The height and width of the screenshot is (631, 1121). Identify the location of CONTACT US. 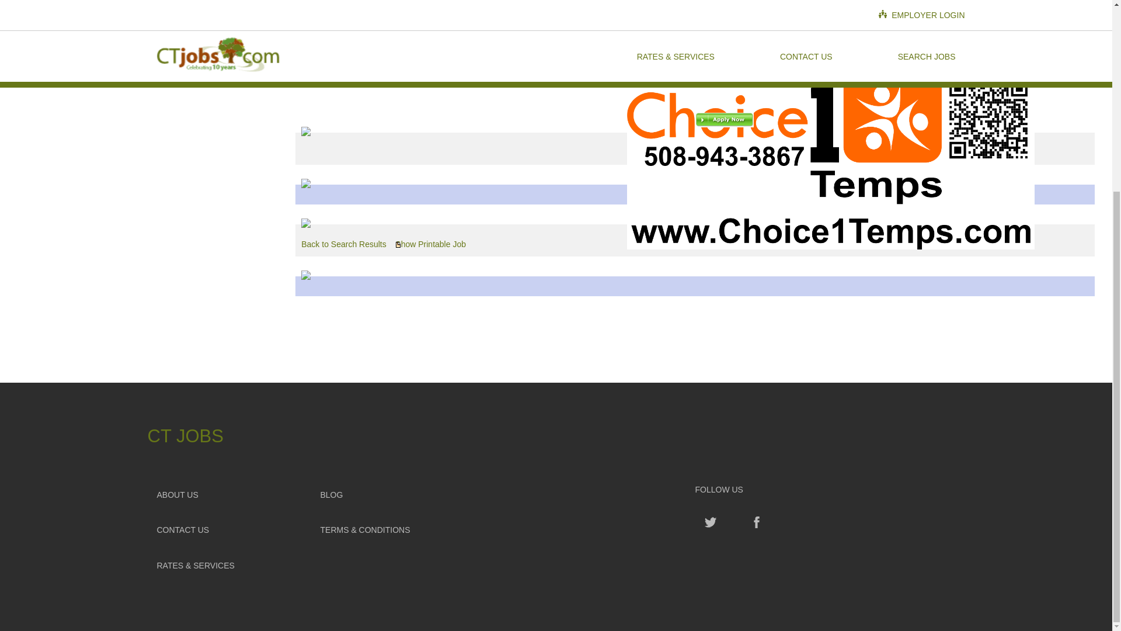
(228, 529).